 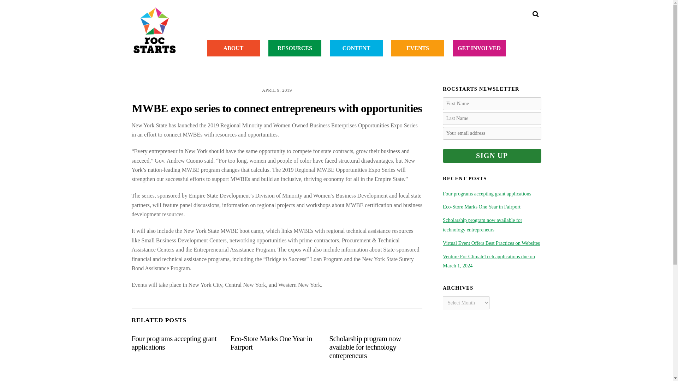 What do you see at coordinates (417, 48) in the screenshot?
I see `EVENTS` at bounding box center [417, 48].